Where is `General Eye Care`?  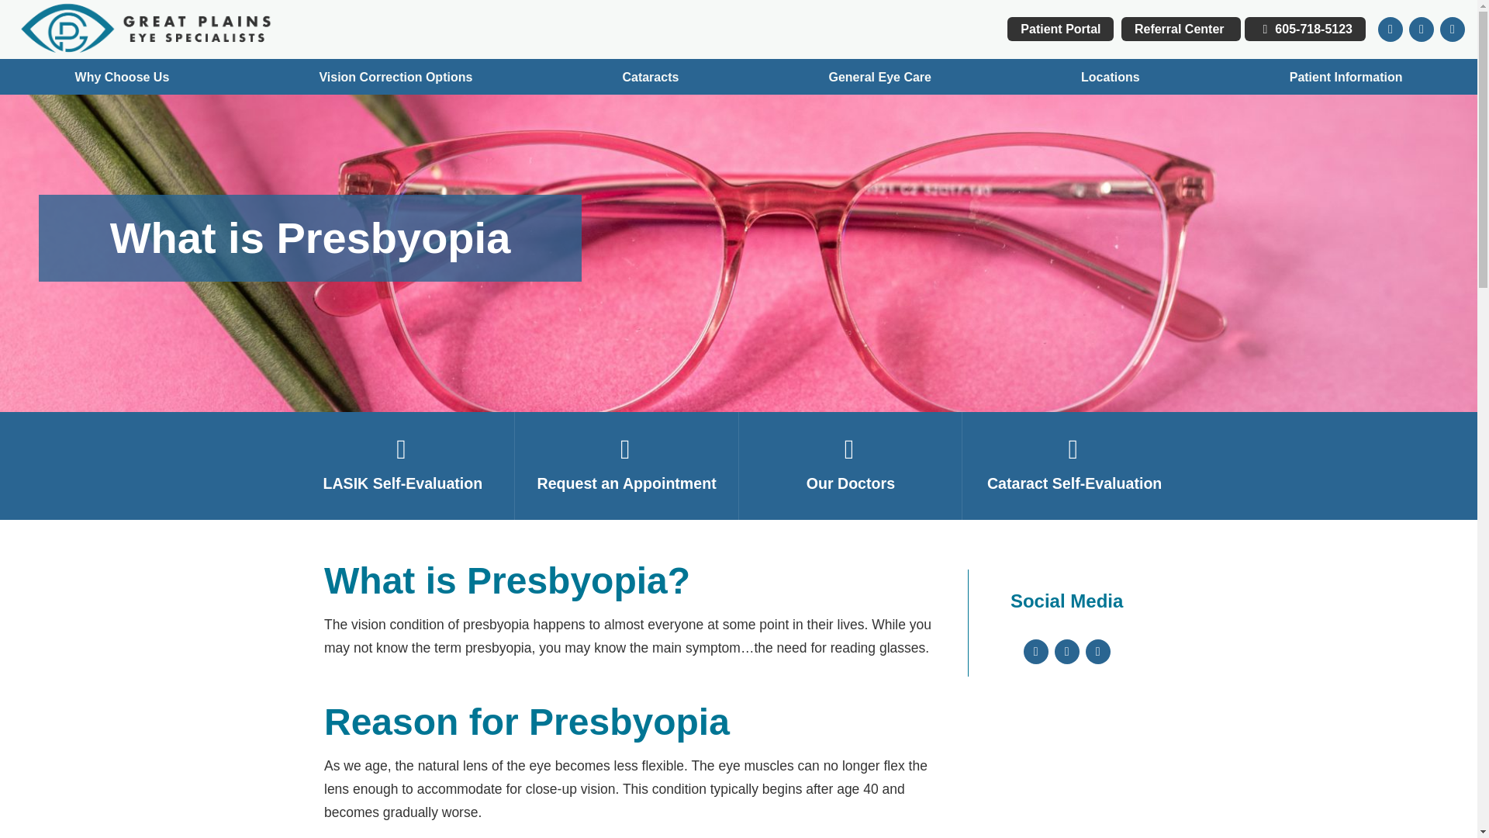
General Eye Care is located at coordinates (879, 76).